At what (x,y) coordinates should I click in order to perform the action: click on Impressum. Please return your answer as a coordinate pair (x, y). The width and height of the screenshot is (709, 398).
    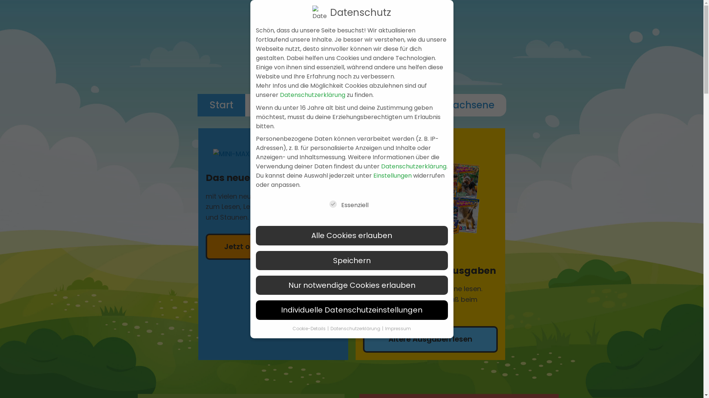
    Looking at the image, I should click on (398, 328).